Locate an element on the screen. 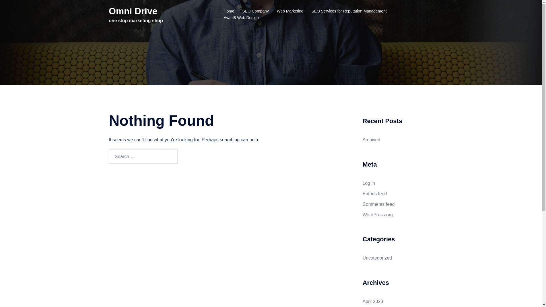 The image size is (546, 307). Archived is located at coordinates (371, 140).